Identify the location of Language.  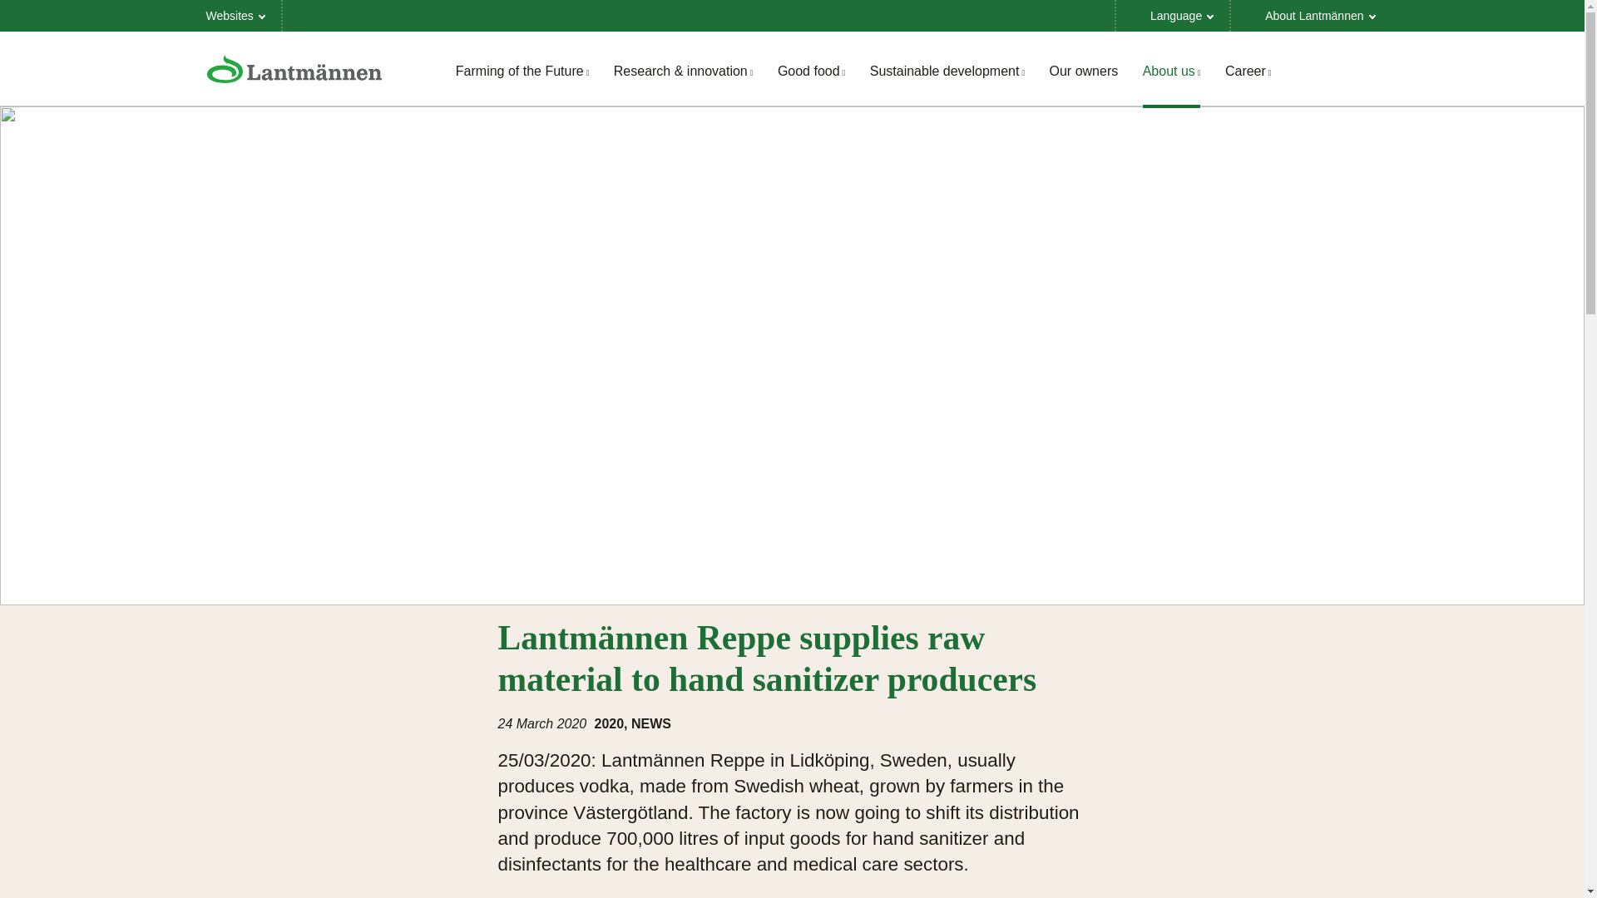
(1173, 15).